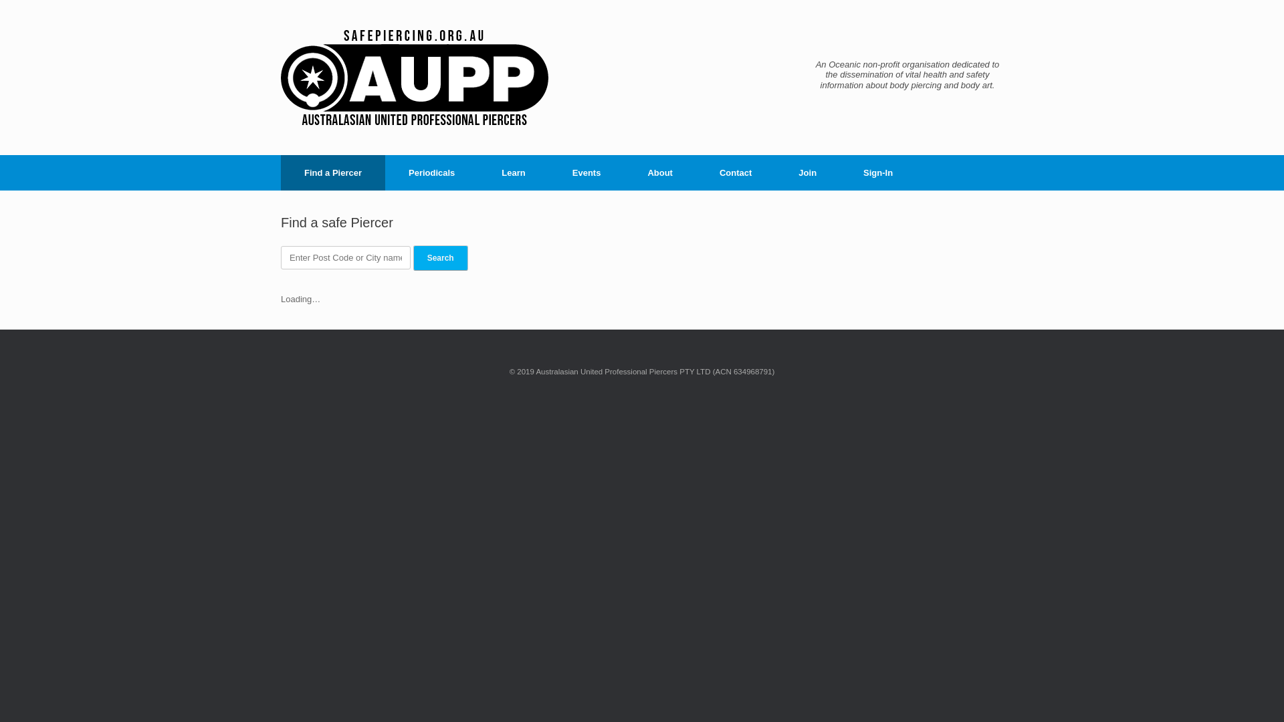  Describe the element at coordinates (808, 172) in the screenshot. I see `Join` at that location.